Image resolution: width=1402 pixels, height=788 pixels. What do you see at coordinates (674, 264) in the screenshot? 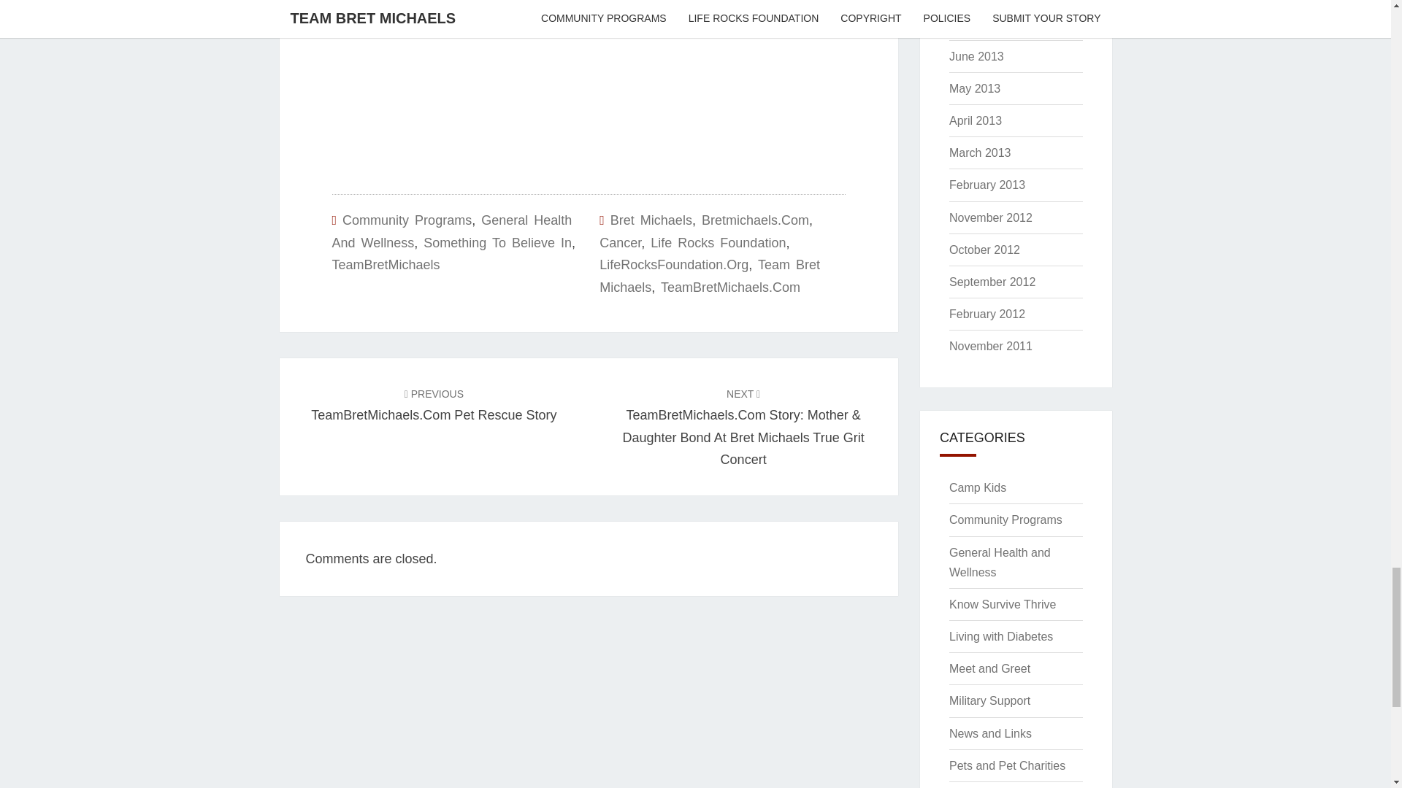
I see `LifeRocksFoundation.Org` at bounding box center [674, 264].